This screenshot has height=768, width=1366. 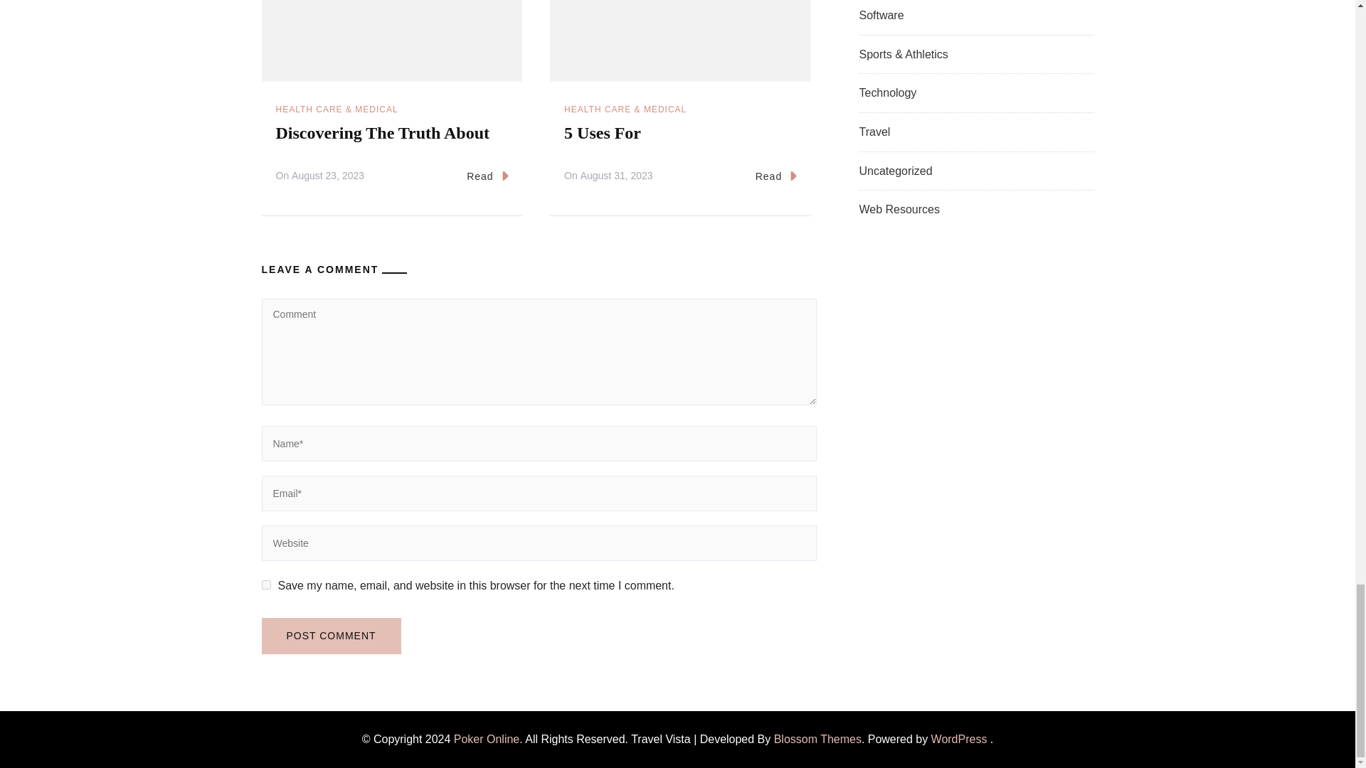 I want to click on 5 Uses For, so click(x=602, y=132).